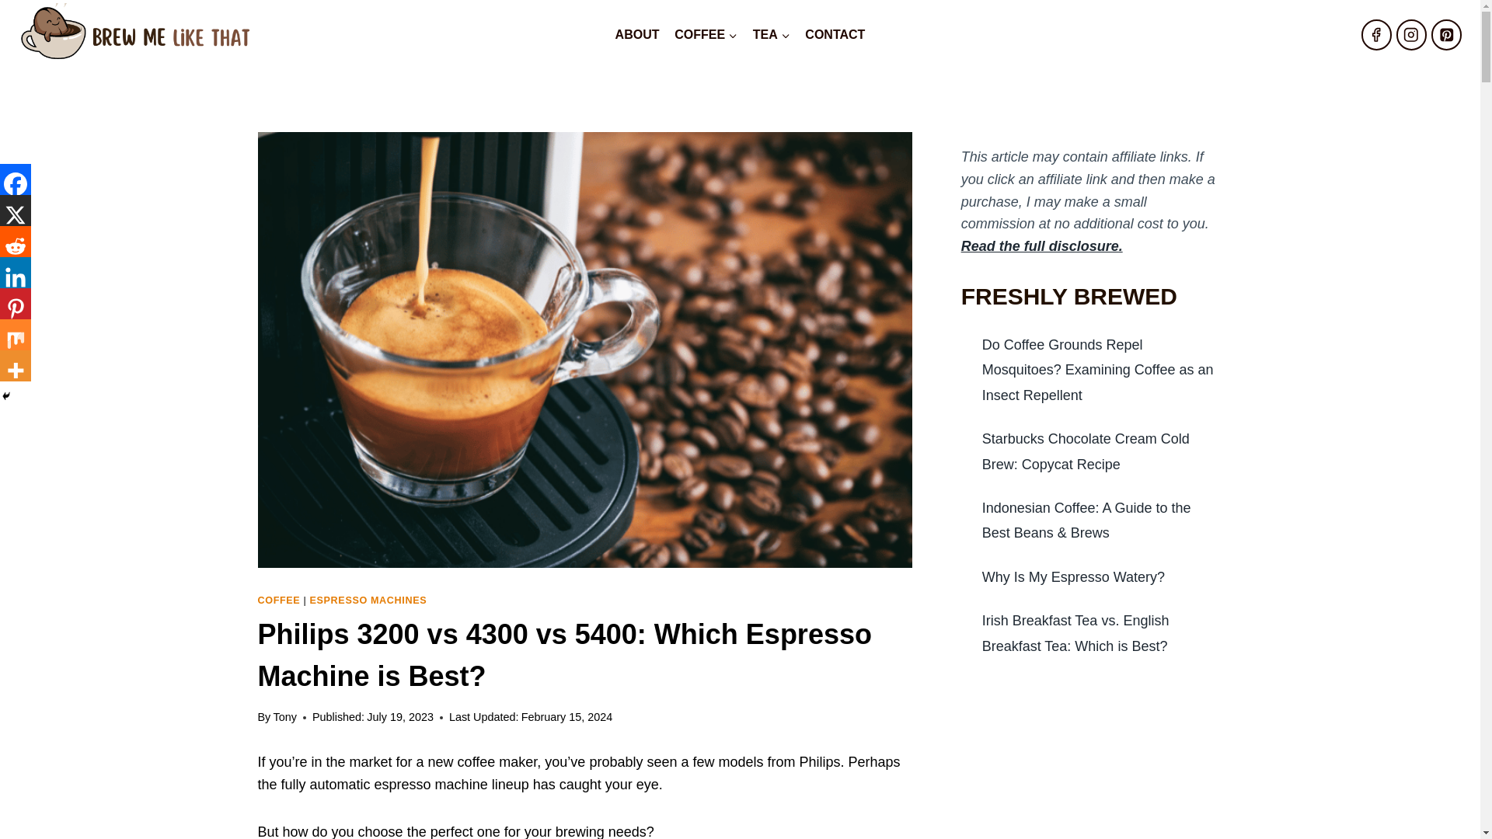 Image resolution: width=1492 pixels, height=839 pixels. I want to click on COFFEE, so click(280, 600).